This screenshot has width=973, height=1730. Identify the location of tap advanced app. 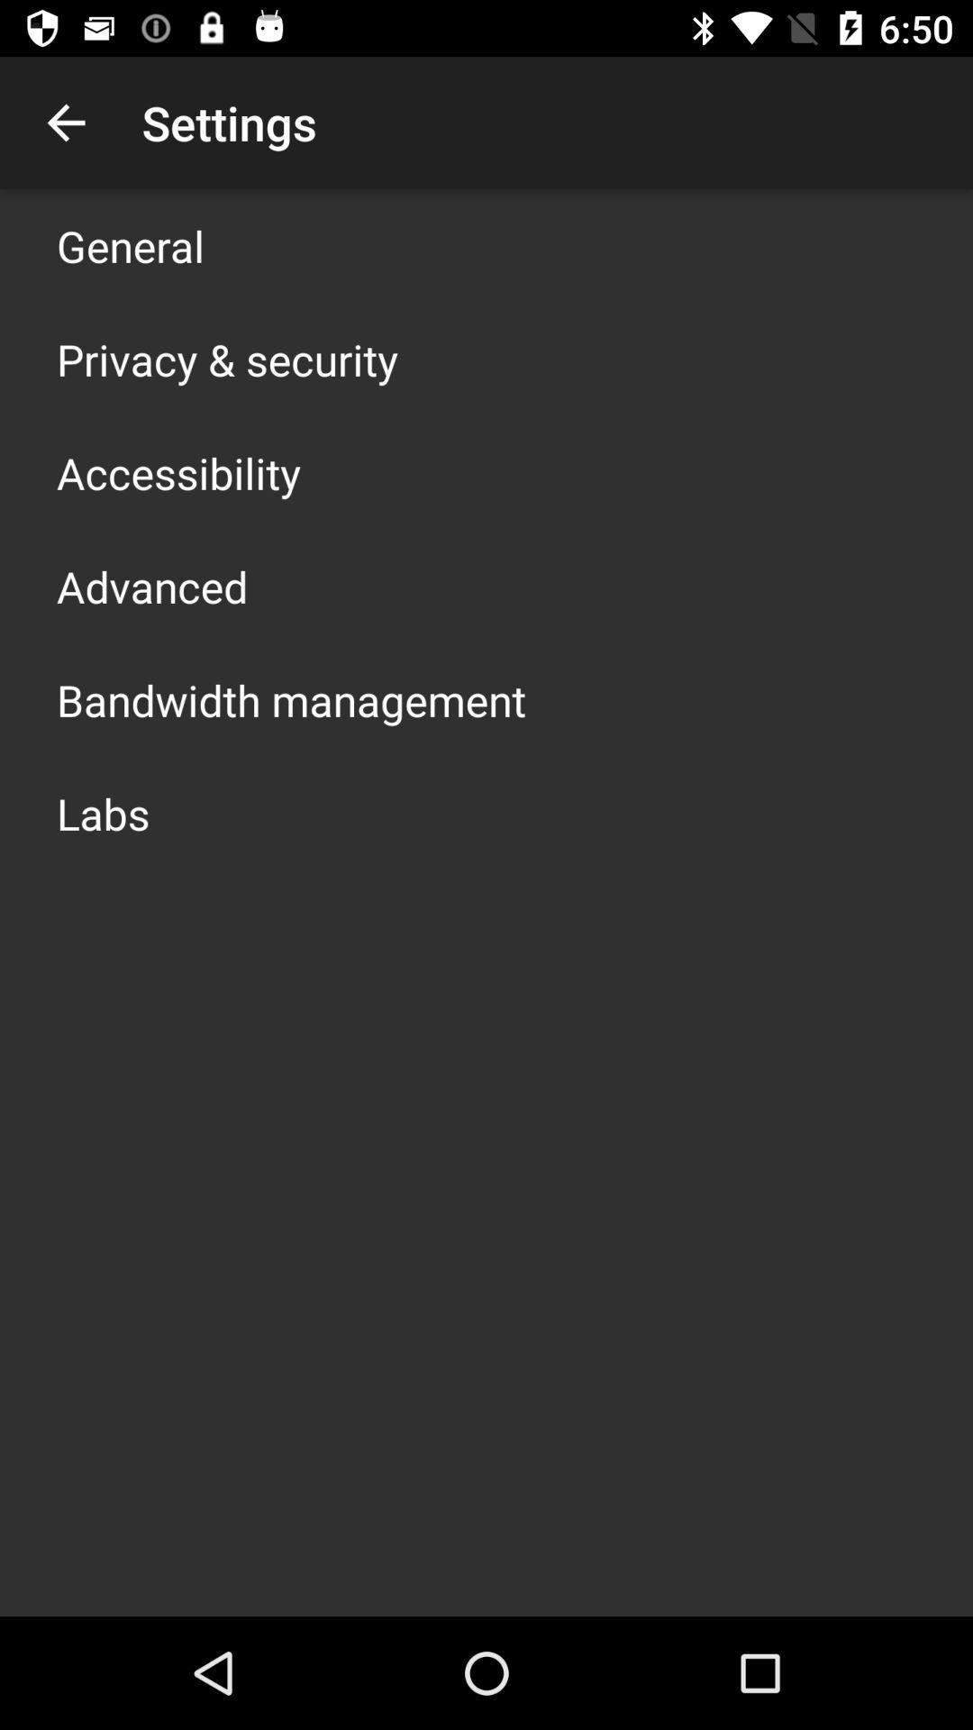
(152, 586).